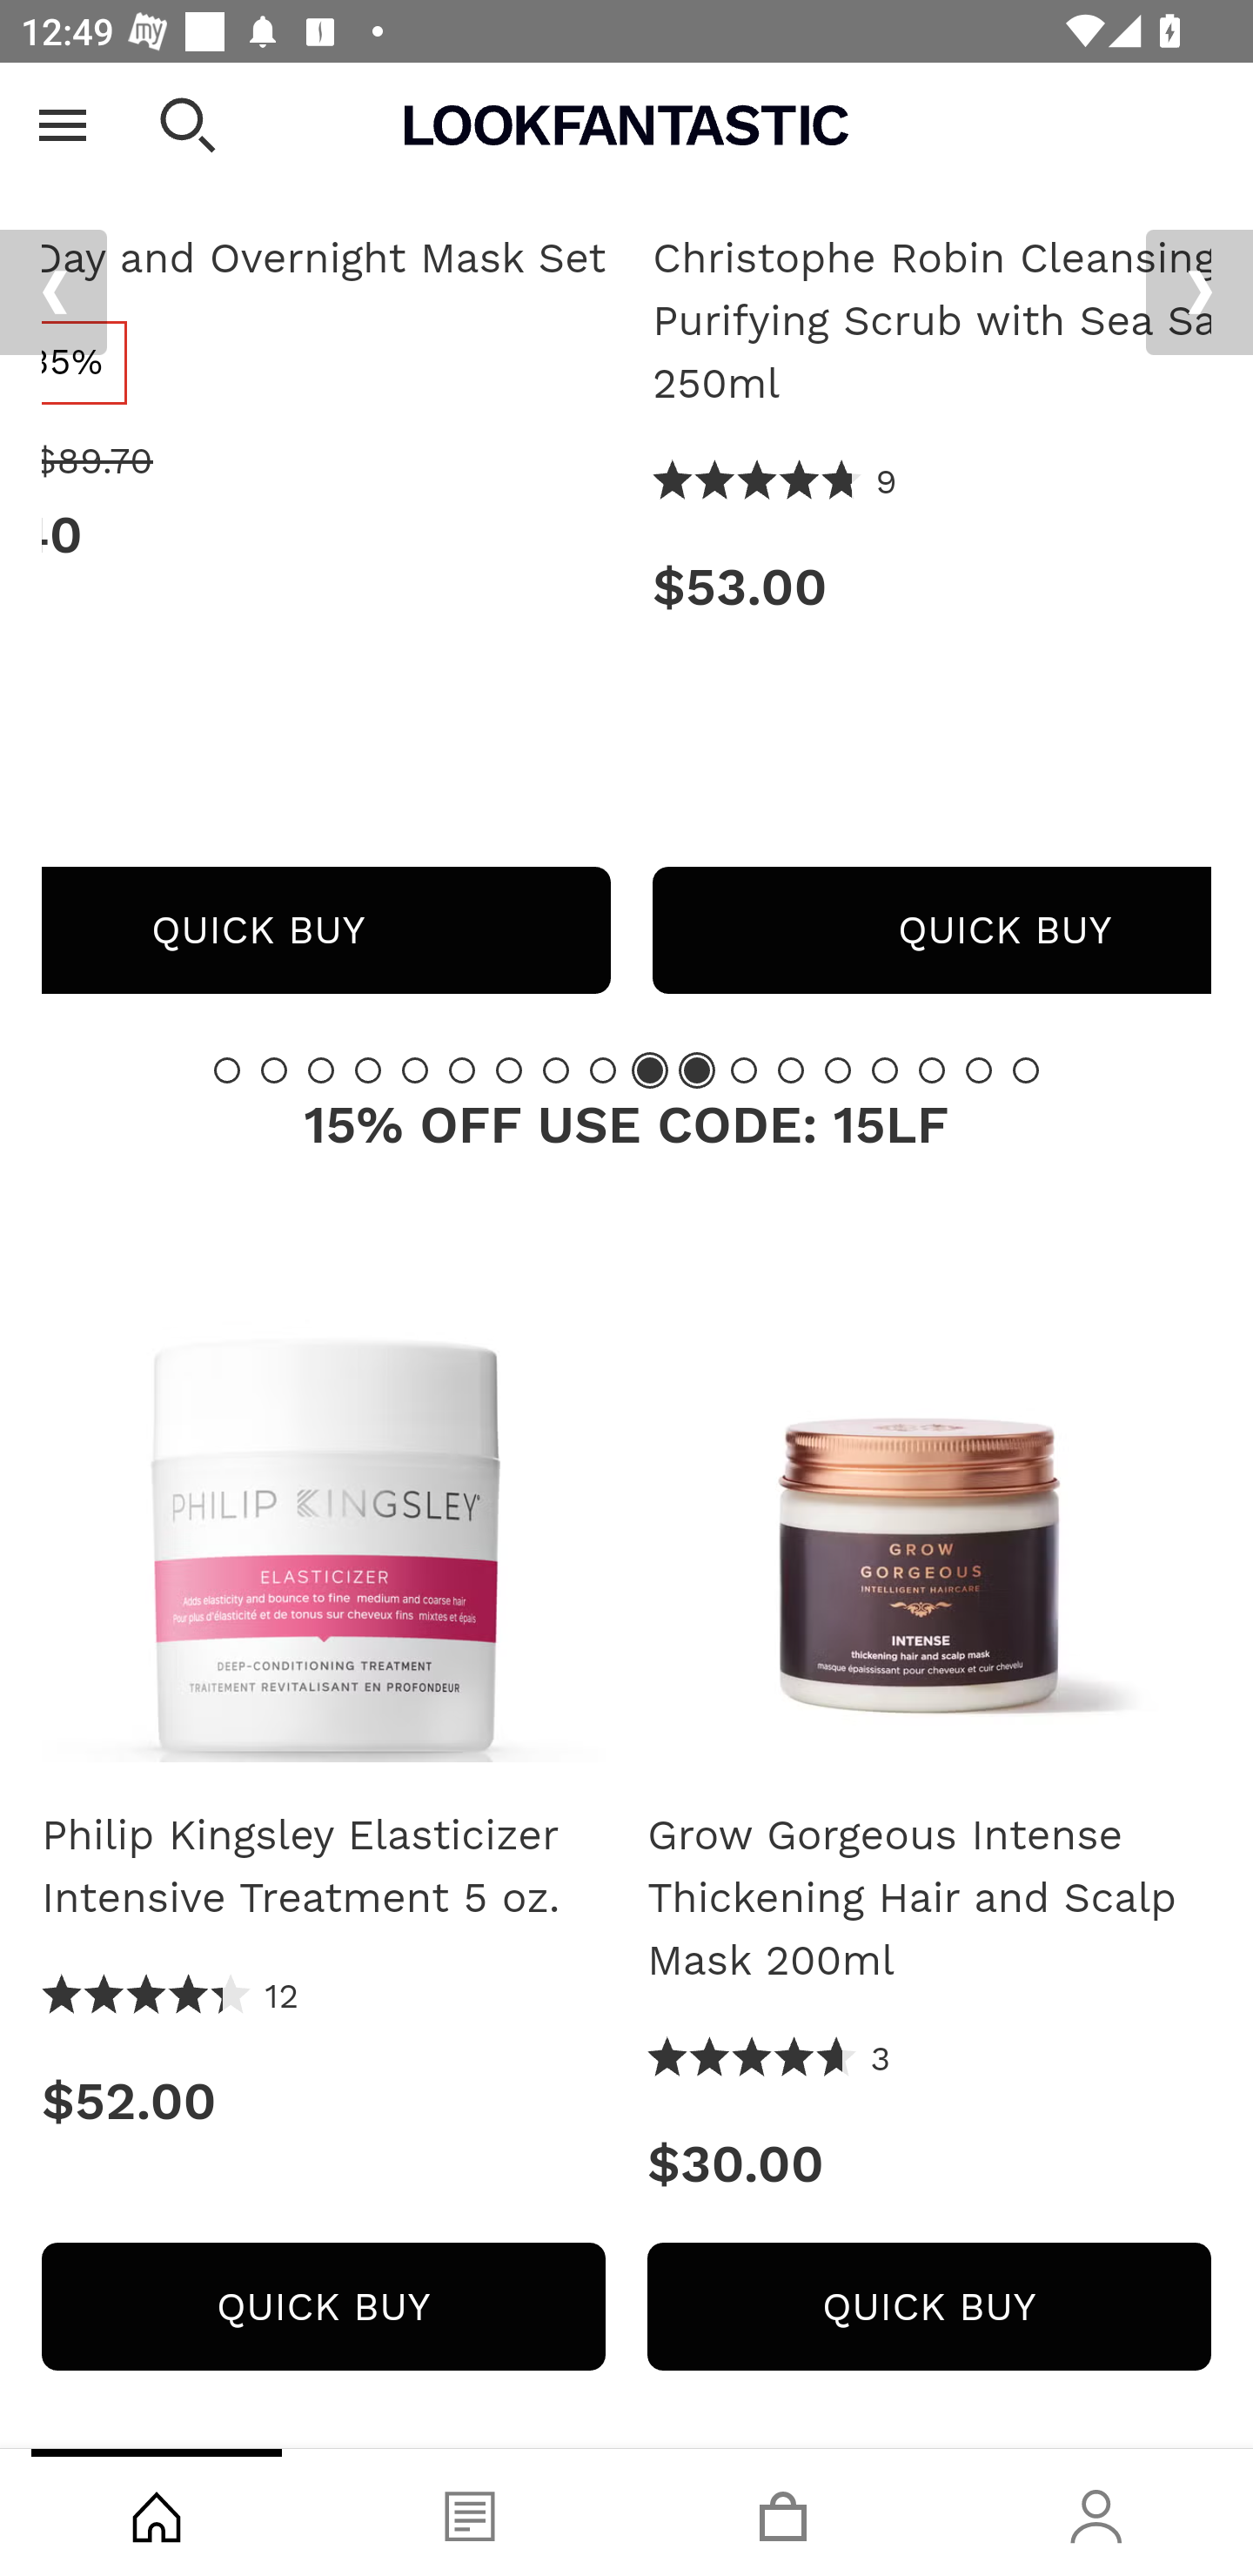 This screenshot has width=1253, height=2576. I want to click on Blog, tab, 2 of 4, so click(470, 2512).